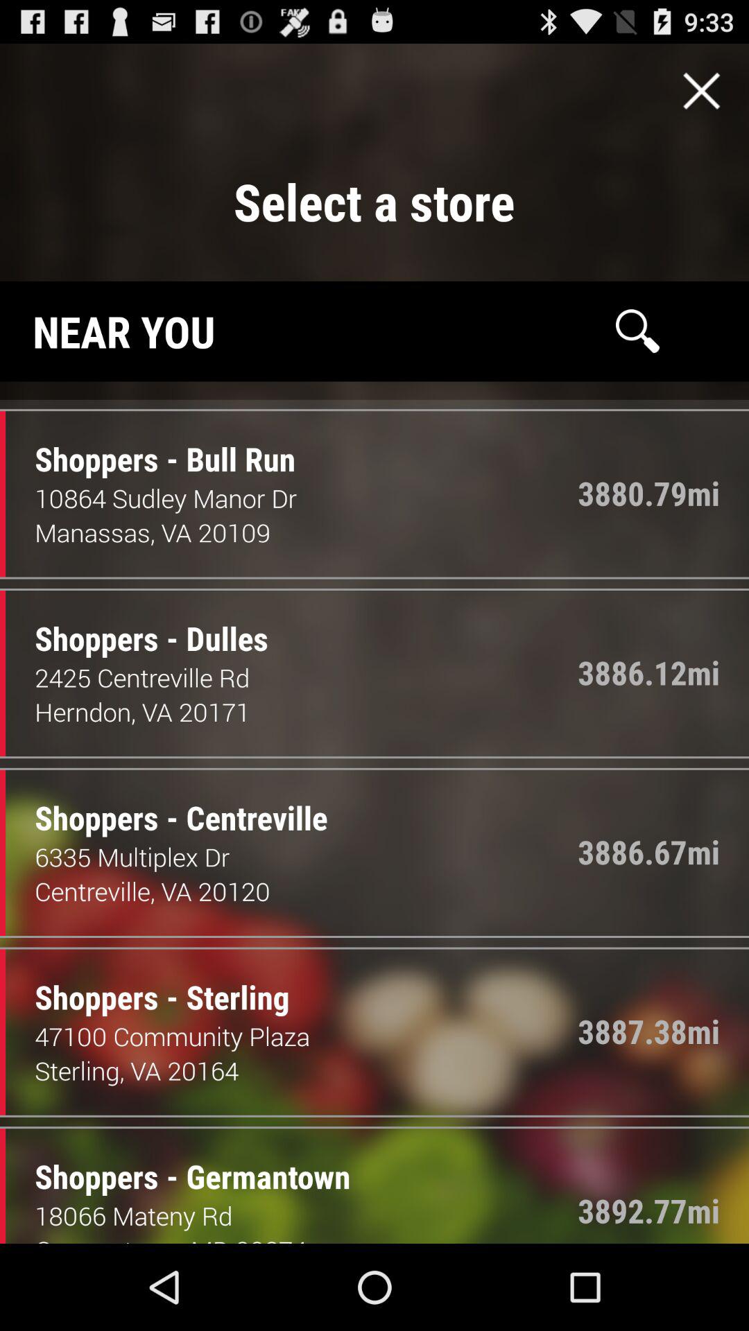  I want to click on open the item below the 10864 sudley manor icon, so click(216, 532).